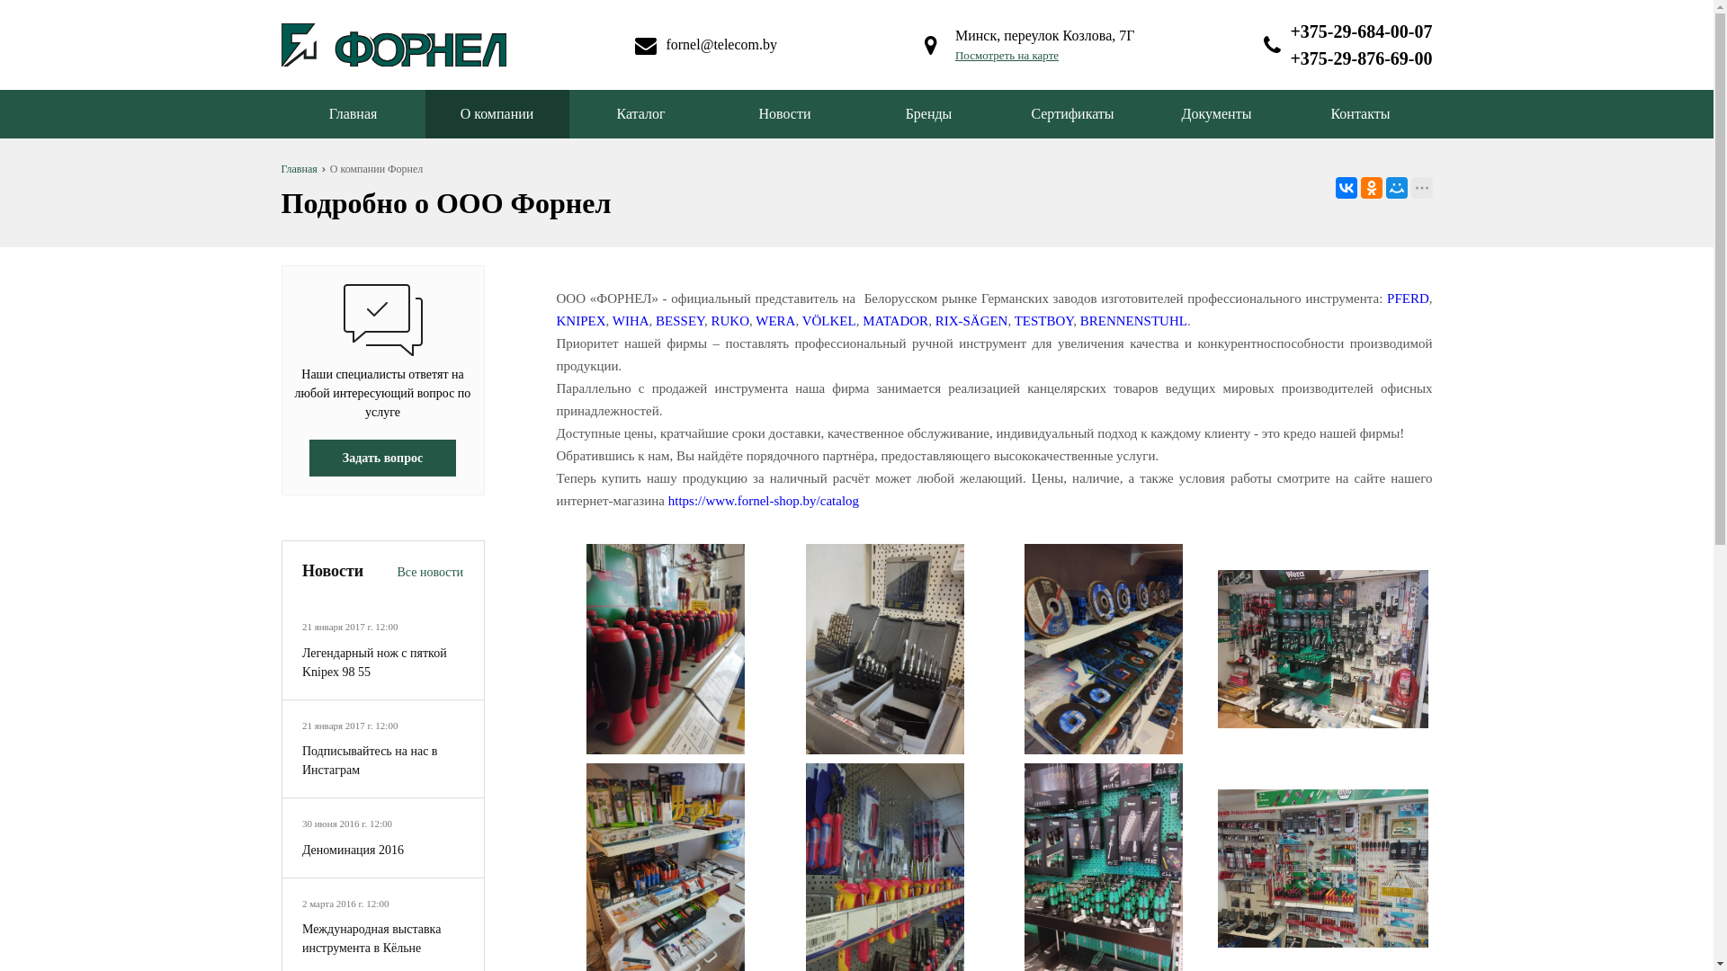 This screenshot has height=971, width=1727. I want to click on BRENNENSTUHL, so click(1133, 321).